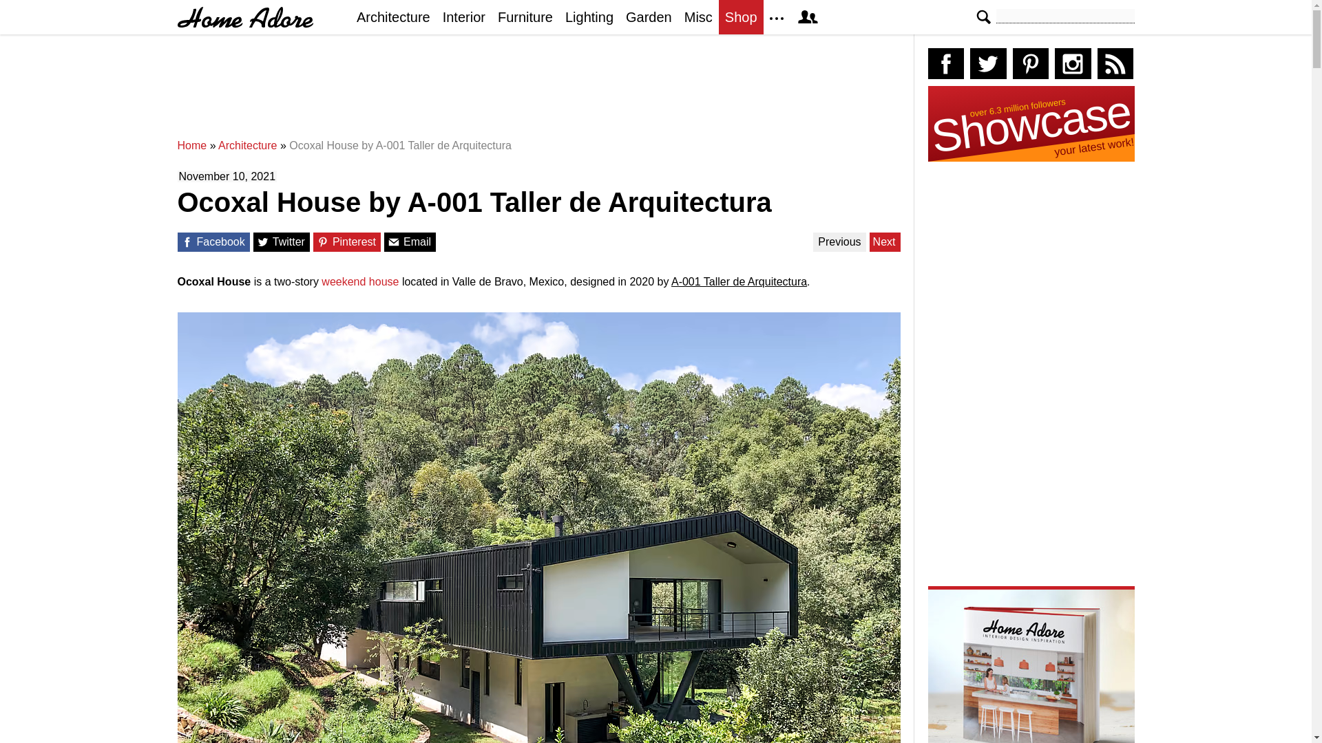 This screenshot has height=743, width=1322. I want to click on Misc, so click(698, 17).